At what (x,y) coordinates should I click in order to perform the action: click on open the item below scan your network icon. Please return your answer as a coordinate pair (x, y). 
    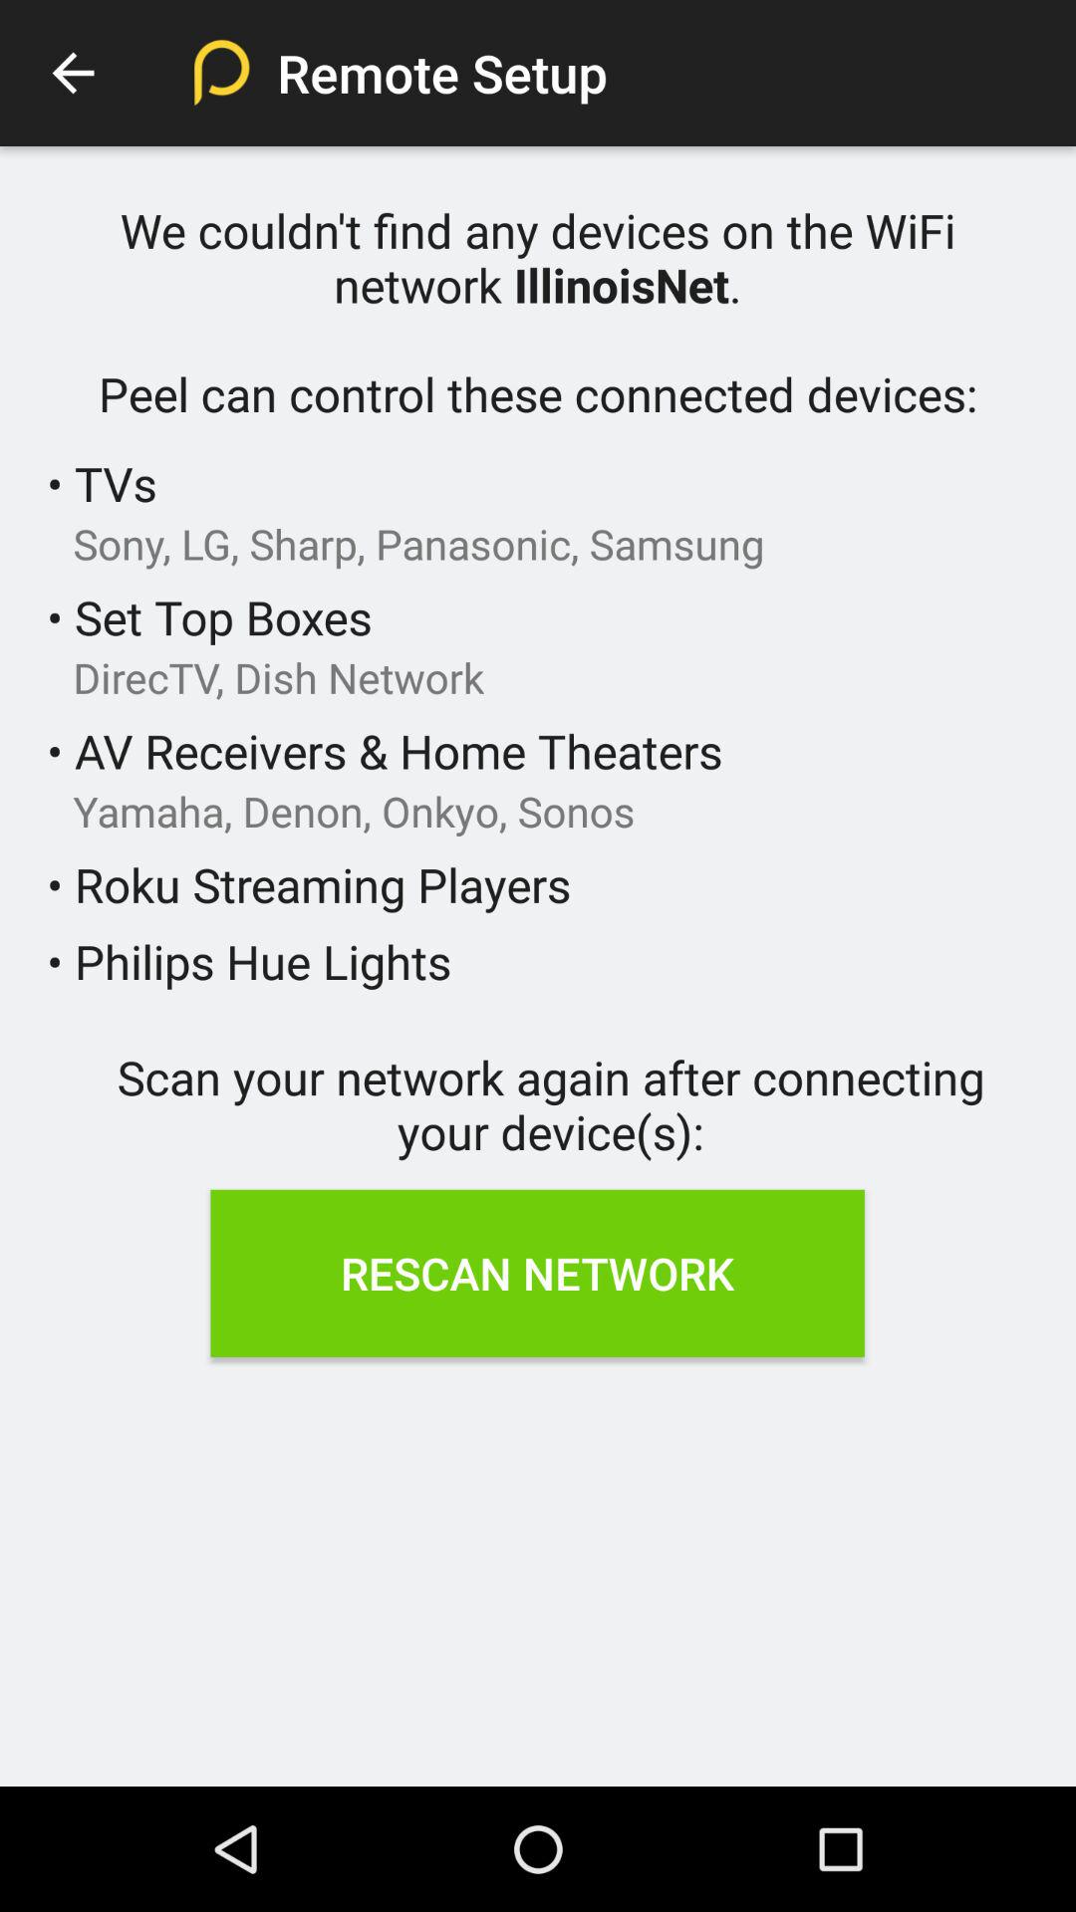
    Looking at the image, I should click on (537, 1273).